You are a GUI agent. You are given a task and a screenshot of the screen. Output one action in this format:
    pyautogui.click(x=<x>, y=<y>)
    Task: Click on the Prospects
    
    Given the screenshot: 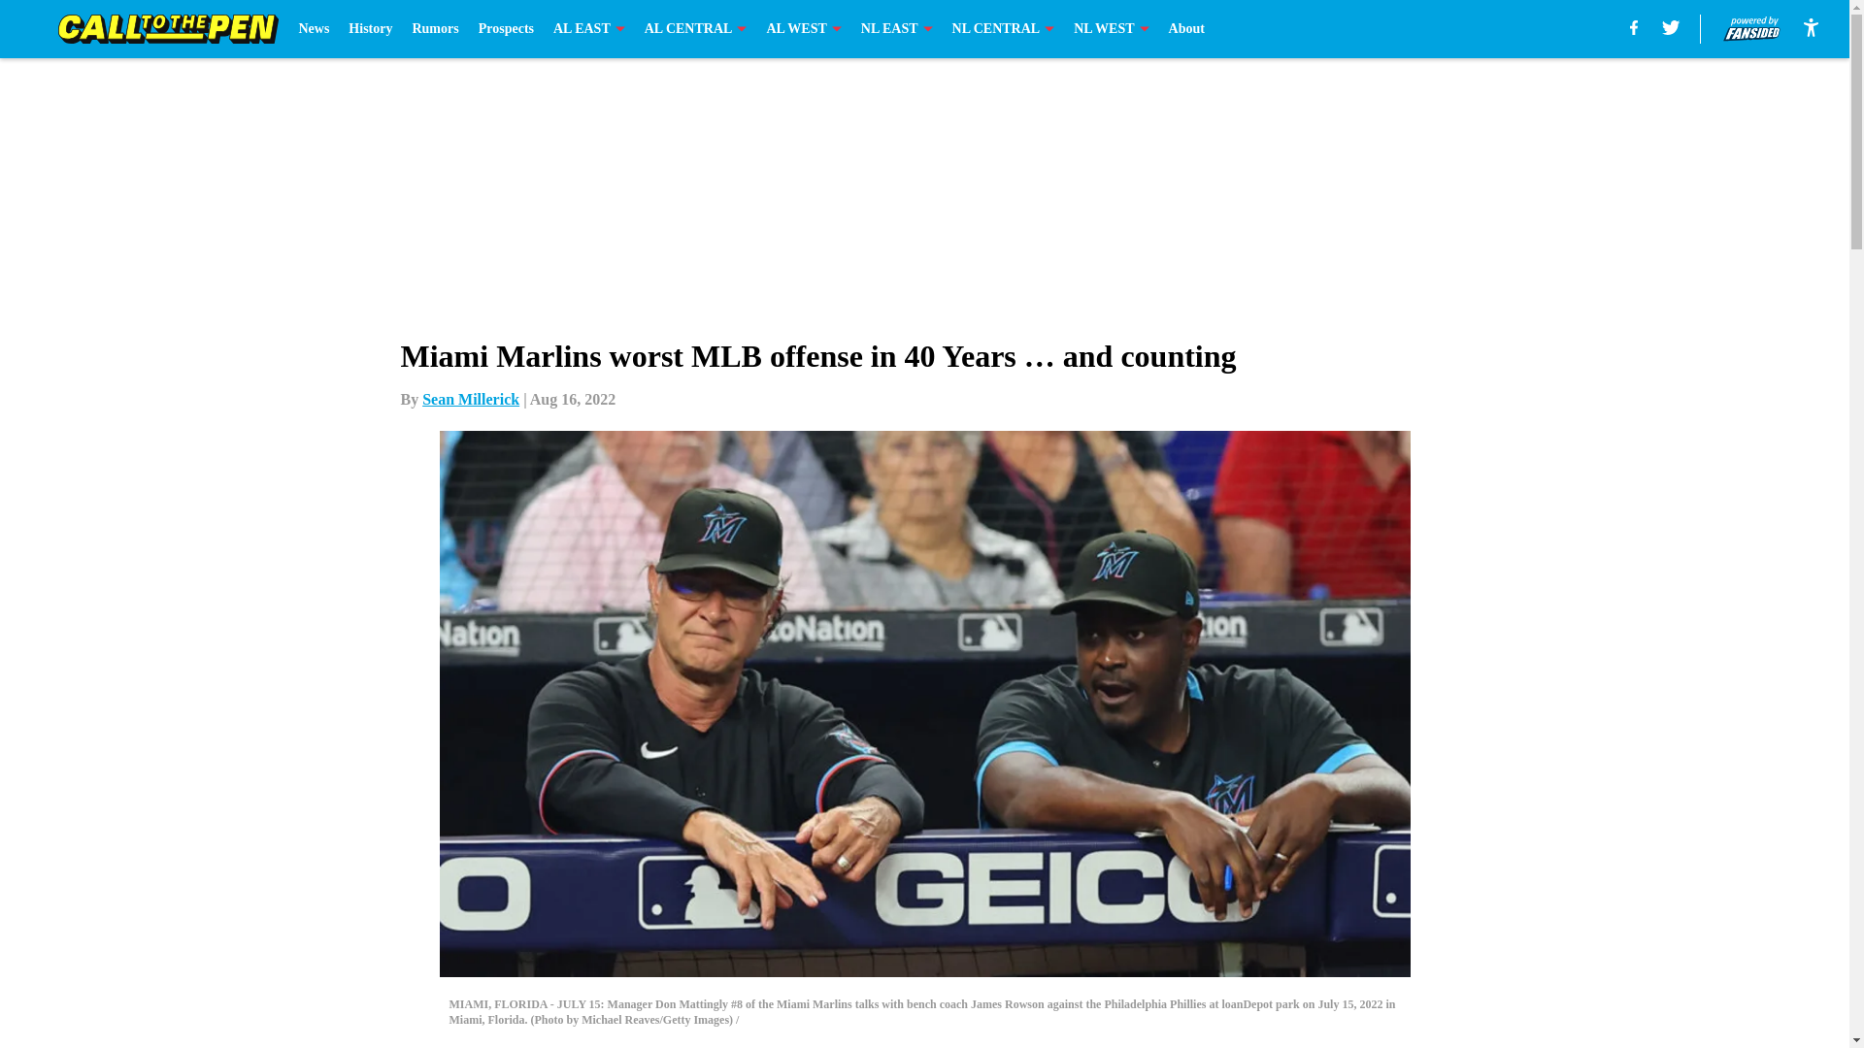 What is the action you would take?
    pyautogui.click(x=506, y=29)
    